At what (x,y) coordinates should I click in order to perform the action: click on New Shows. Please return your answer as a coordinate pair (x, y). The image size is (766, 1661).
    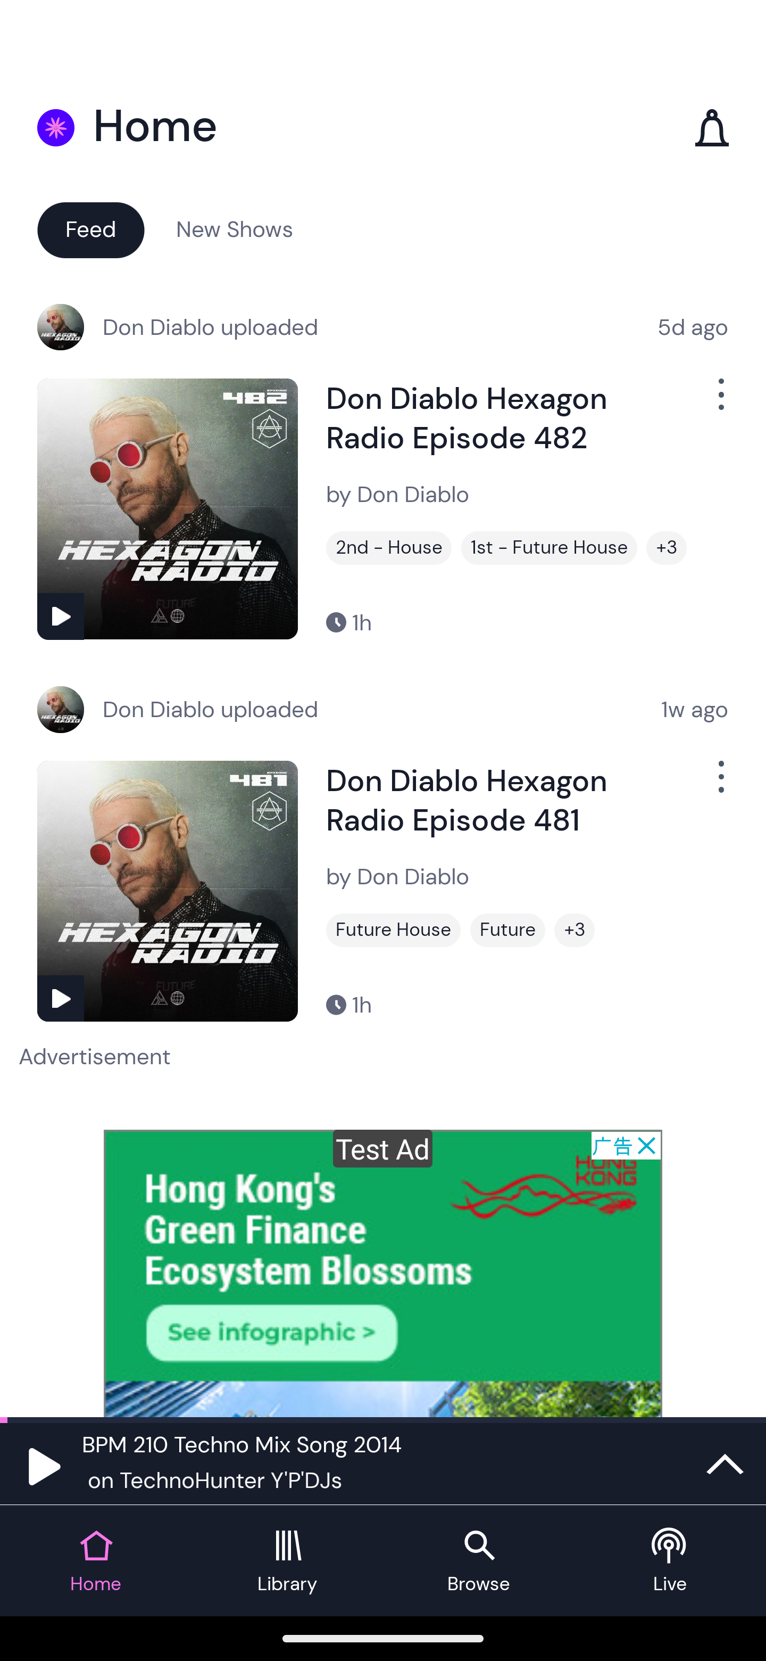
    Looking at the image, I should click on (235, 229).